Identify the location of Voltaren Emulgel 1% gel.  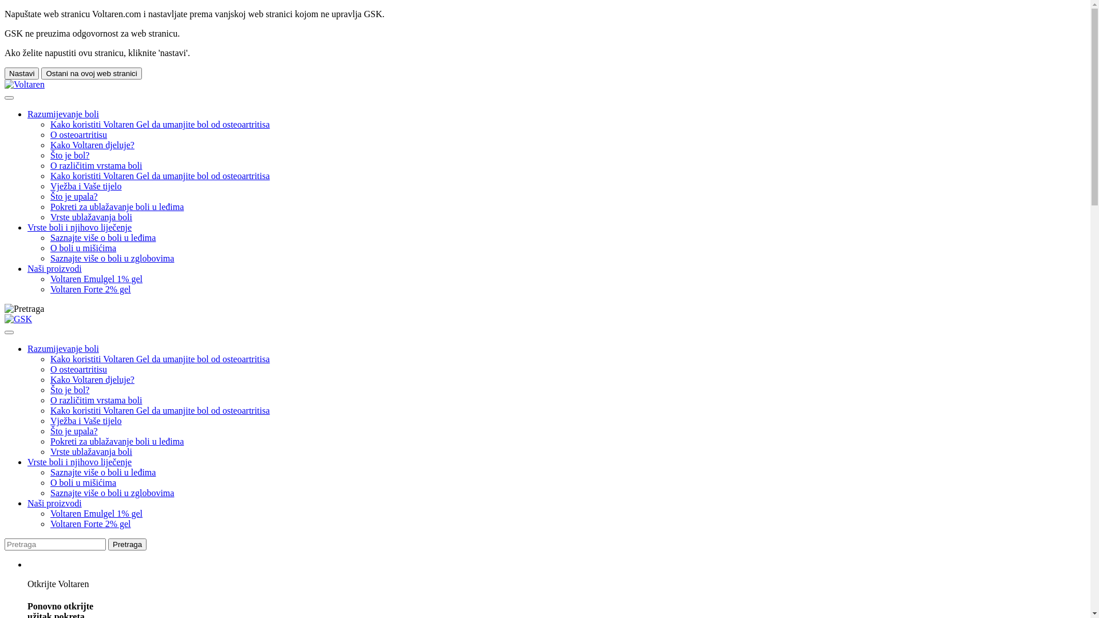
(96, 514).